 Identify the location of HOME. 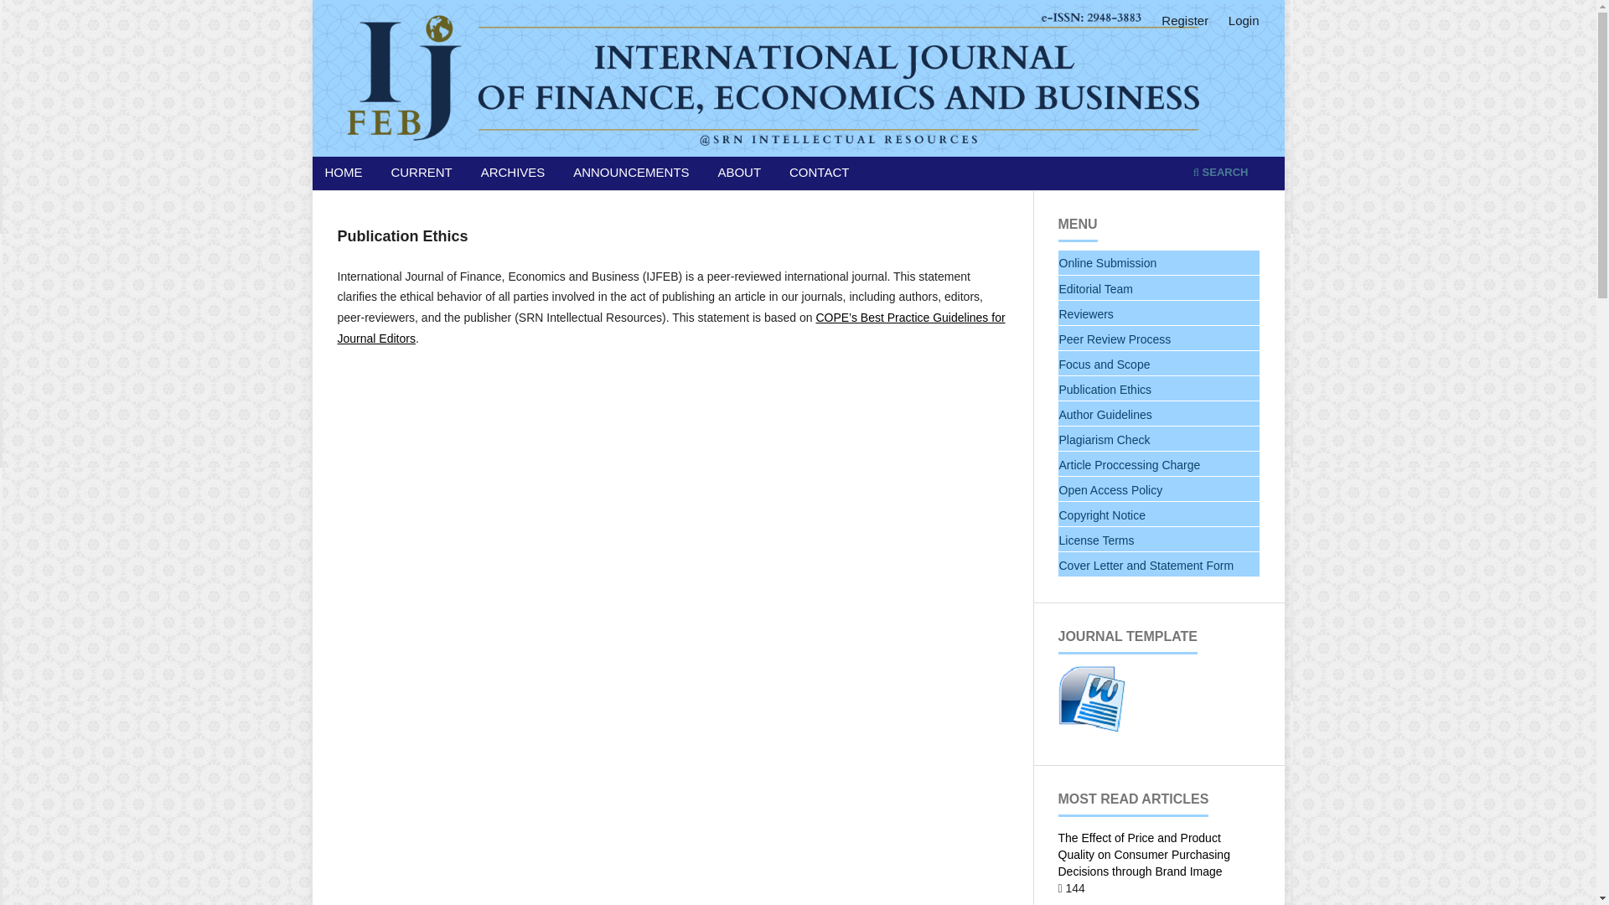
(344, 175).